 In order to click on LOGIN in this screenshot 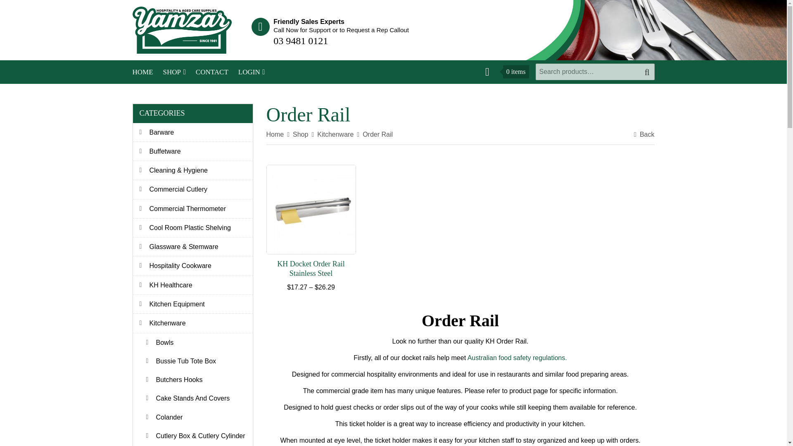, I will do `click(252, 72)`.